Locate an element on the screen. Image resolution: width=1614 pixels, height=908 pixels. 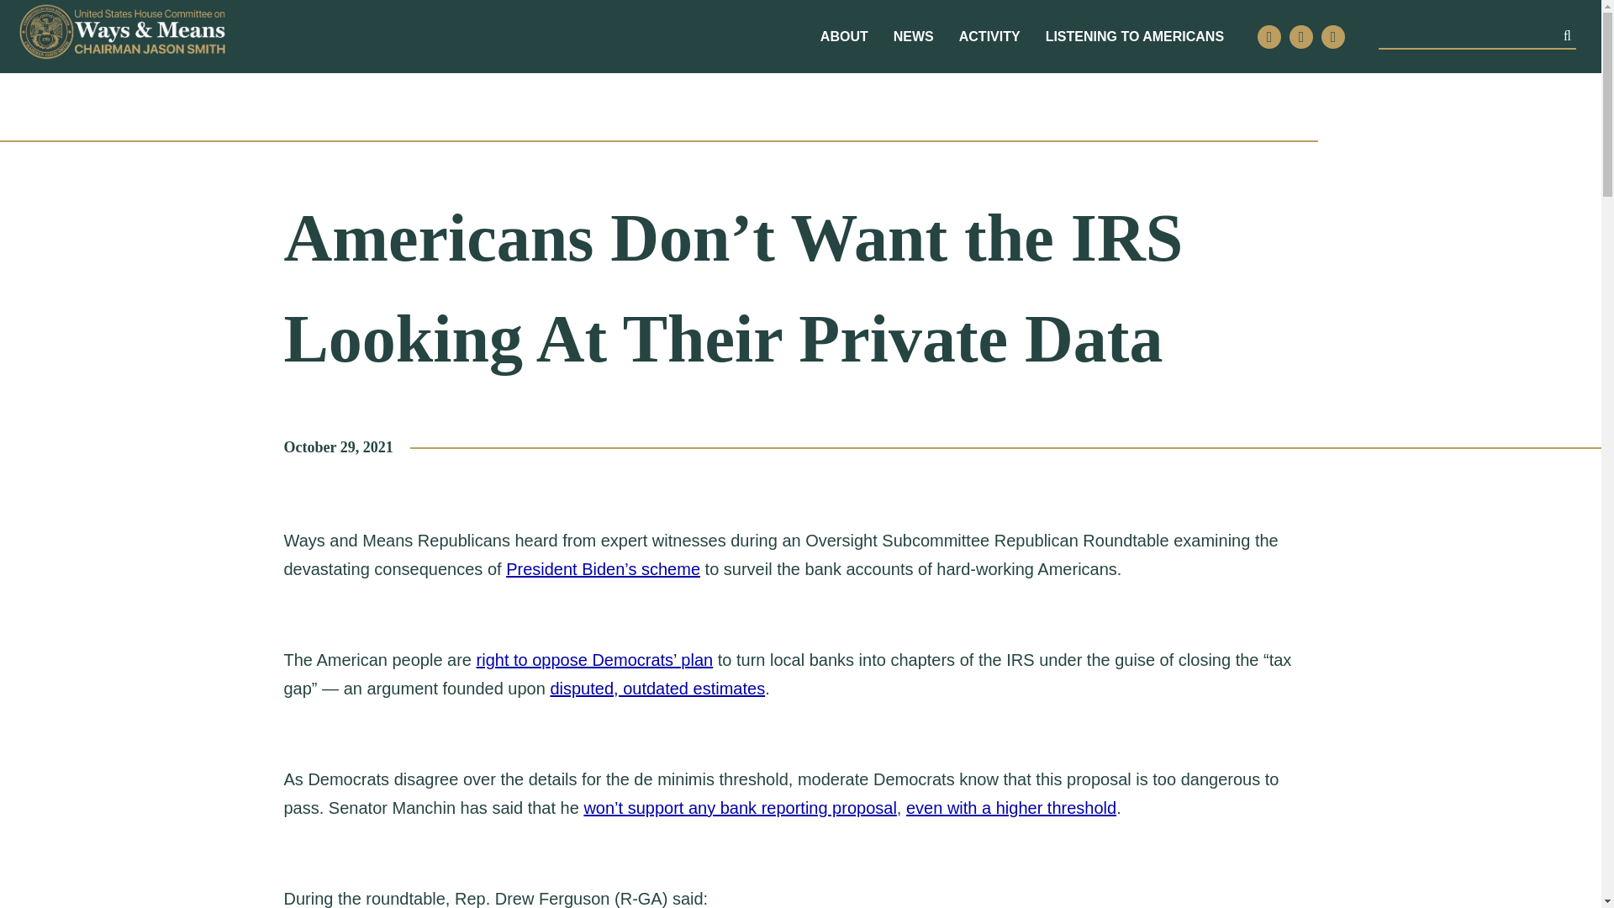
Instagram is located at coordinates (1301, 37).